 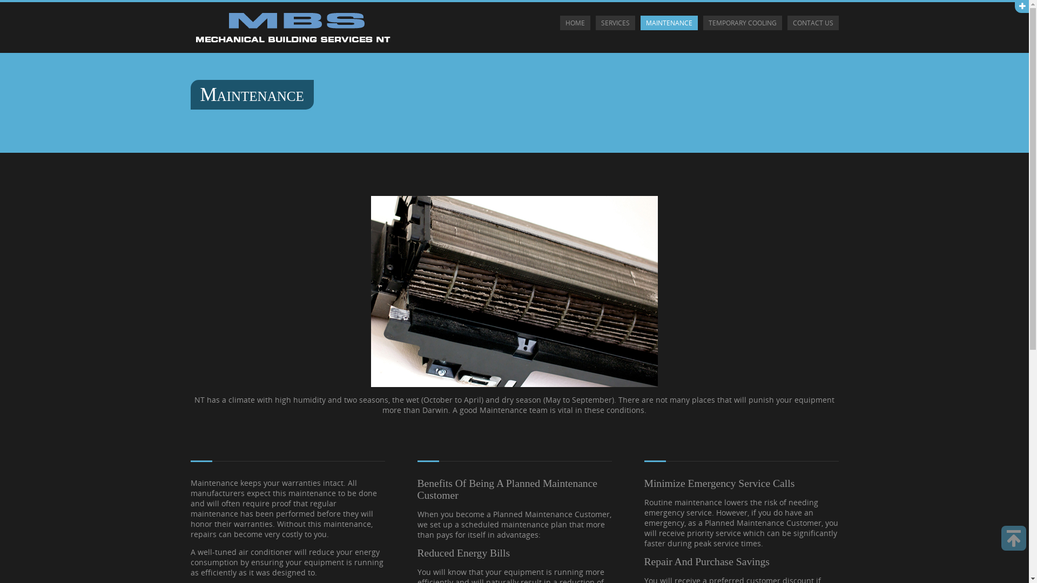 I want to click on MAINTENANCE, so click(x=669, y=23).